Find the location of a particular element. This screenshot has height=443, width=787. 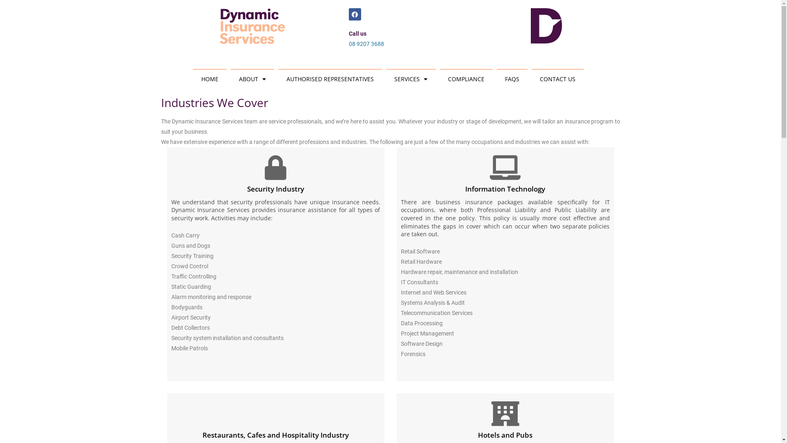

CONTACT US is located at coordinates (557, 79).